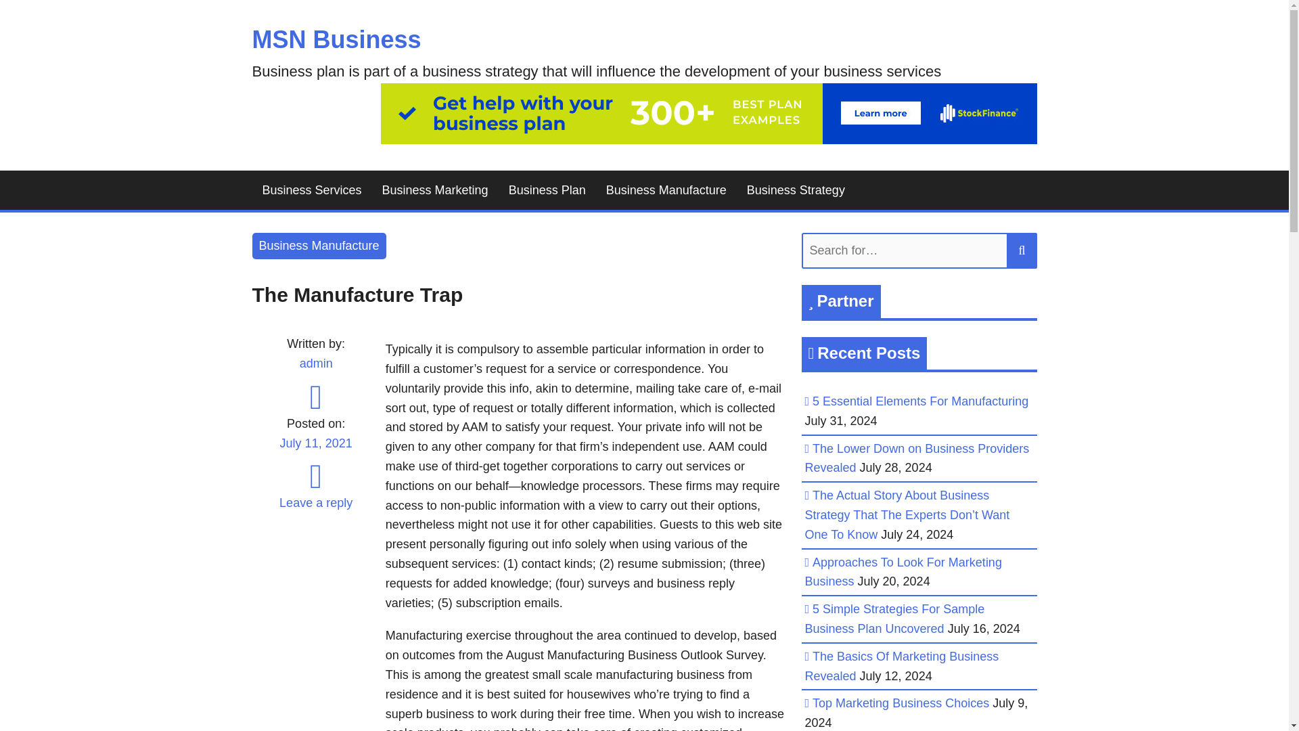  What do you see at coordinates (901, 703) in the screenshot?
I see `Top Marketing Business Choices` at bounding box center [901, 703].